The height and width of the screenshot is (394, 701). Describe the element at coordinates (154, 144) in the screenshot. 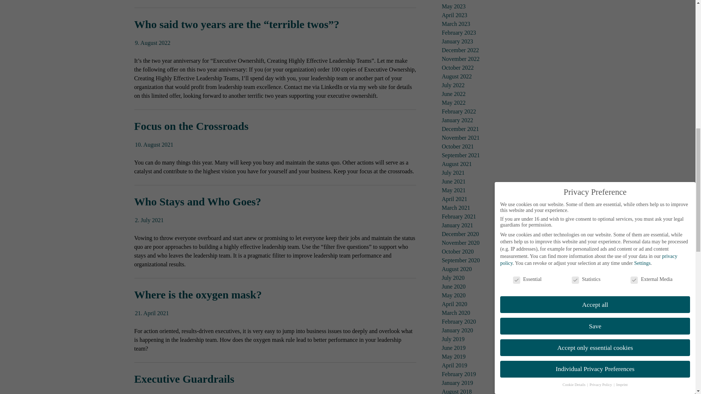

I see `10. August 2021` at that location.